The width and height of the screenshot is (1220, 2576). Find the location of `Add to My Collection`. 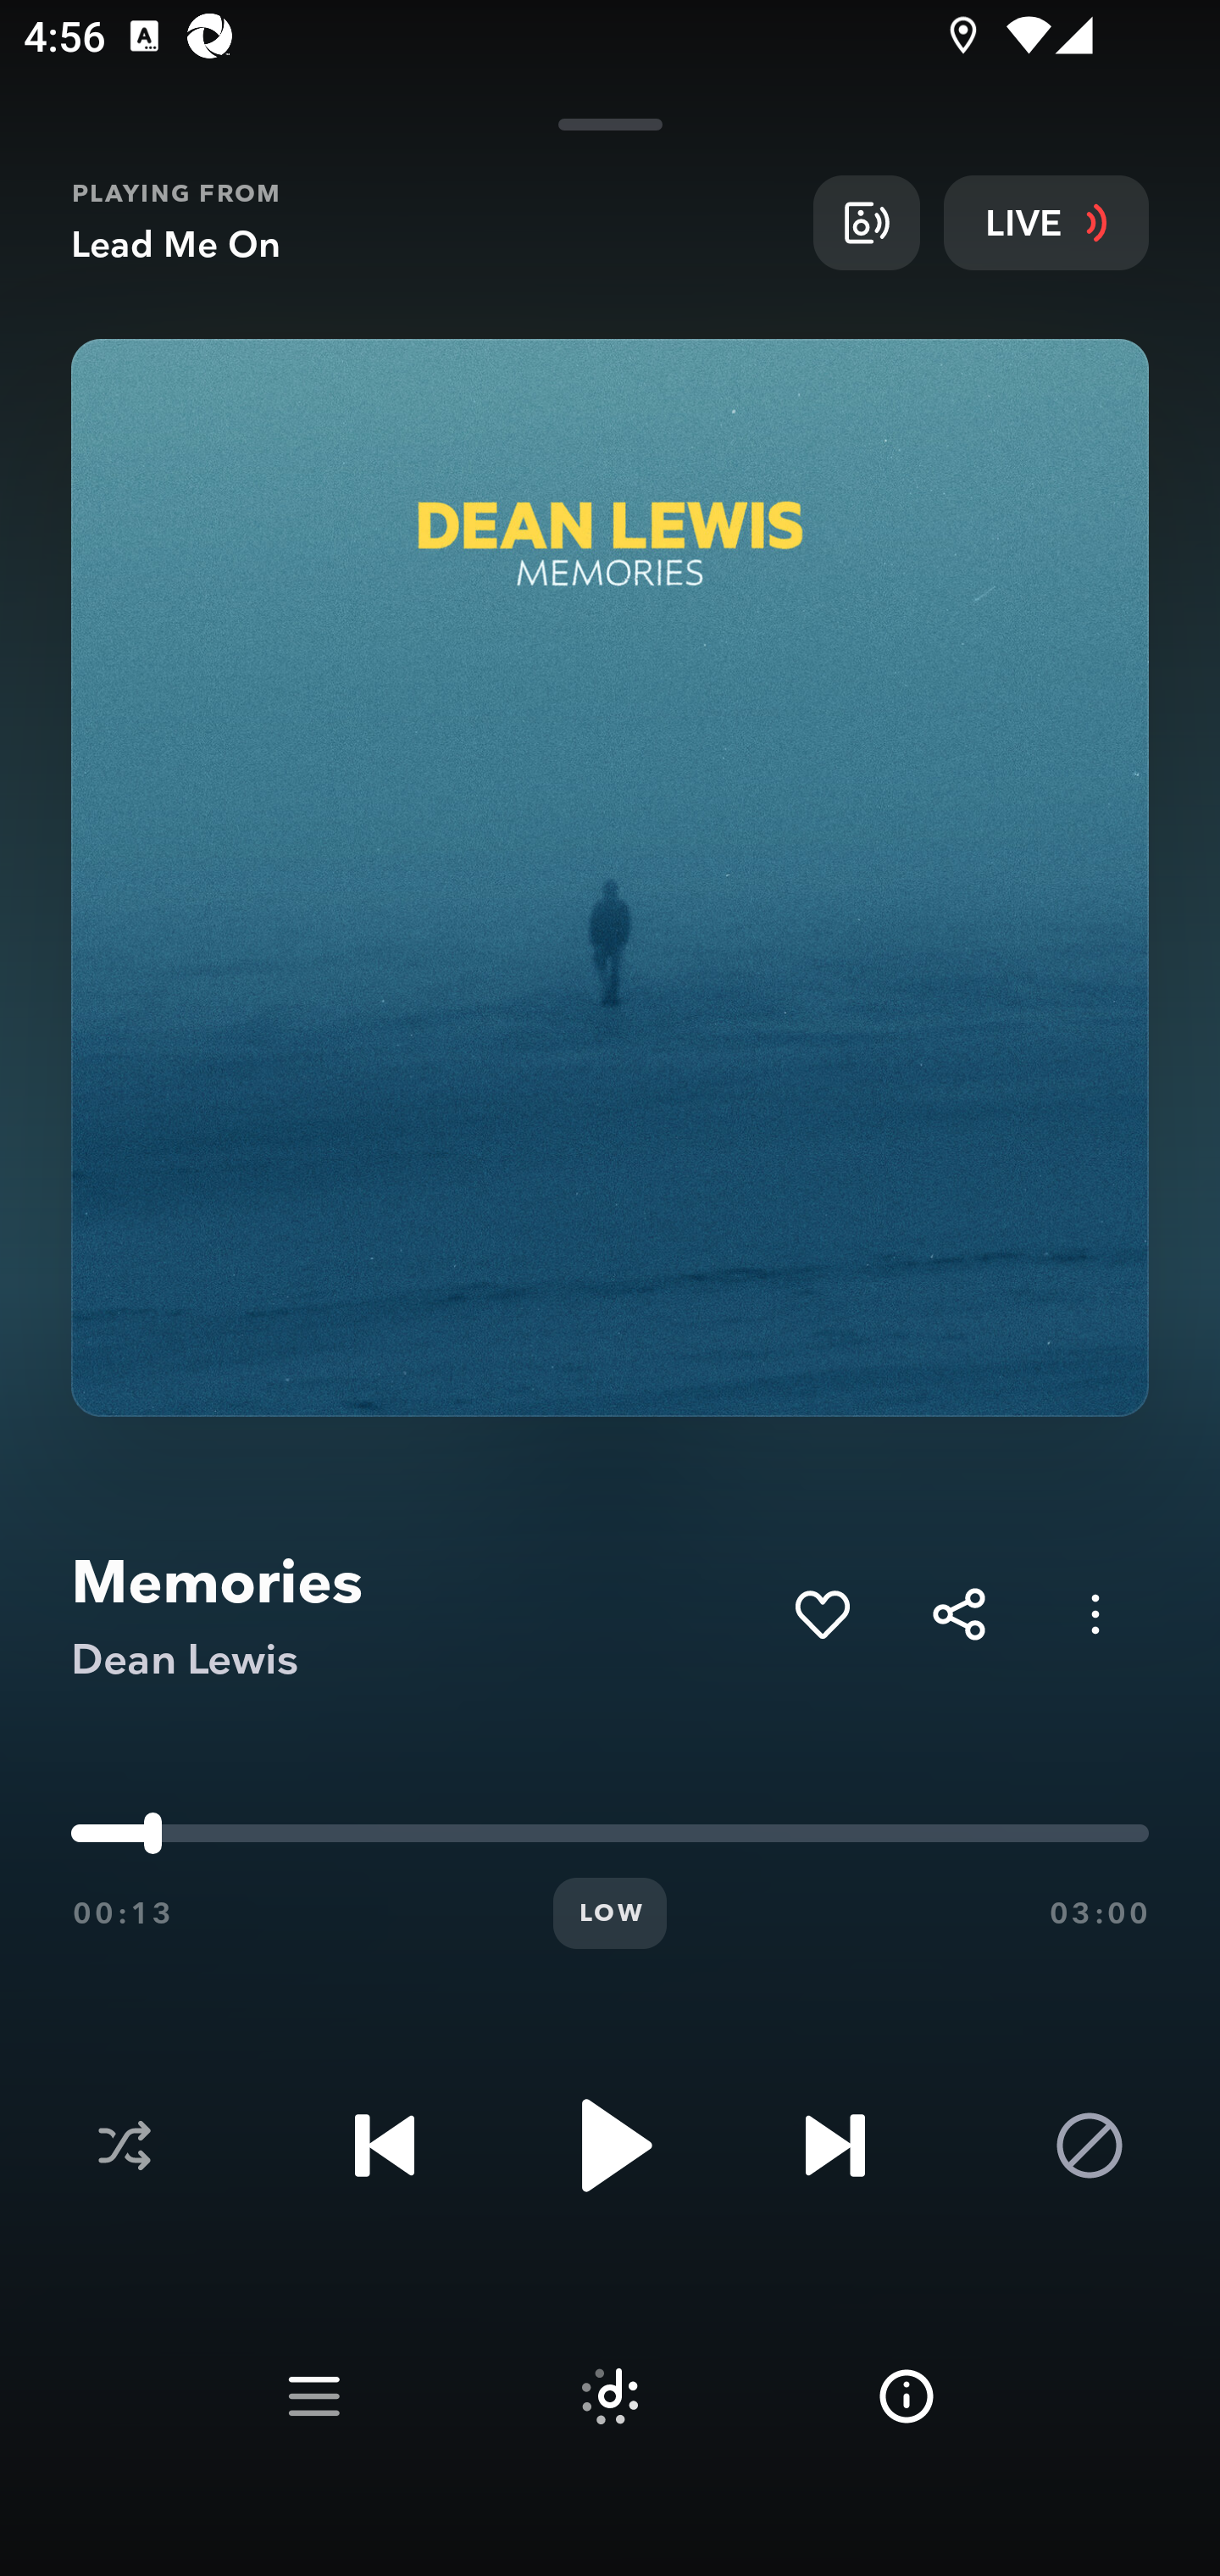

Add to My Collection is located at coordinates (822, 1613).